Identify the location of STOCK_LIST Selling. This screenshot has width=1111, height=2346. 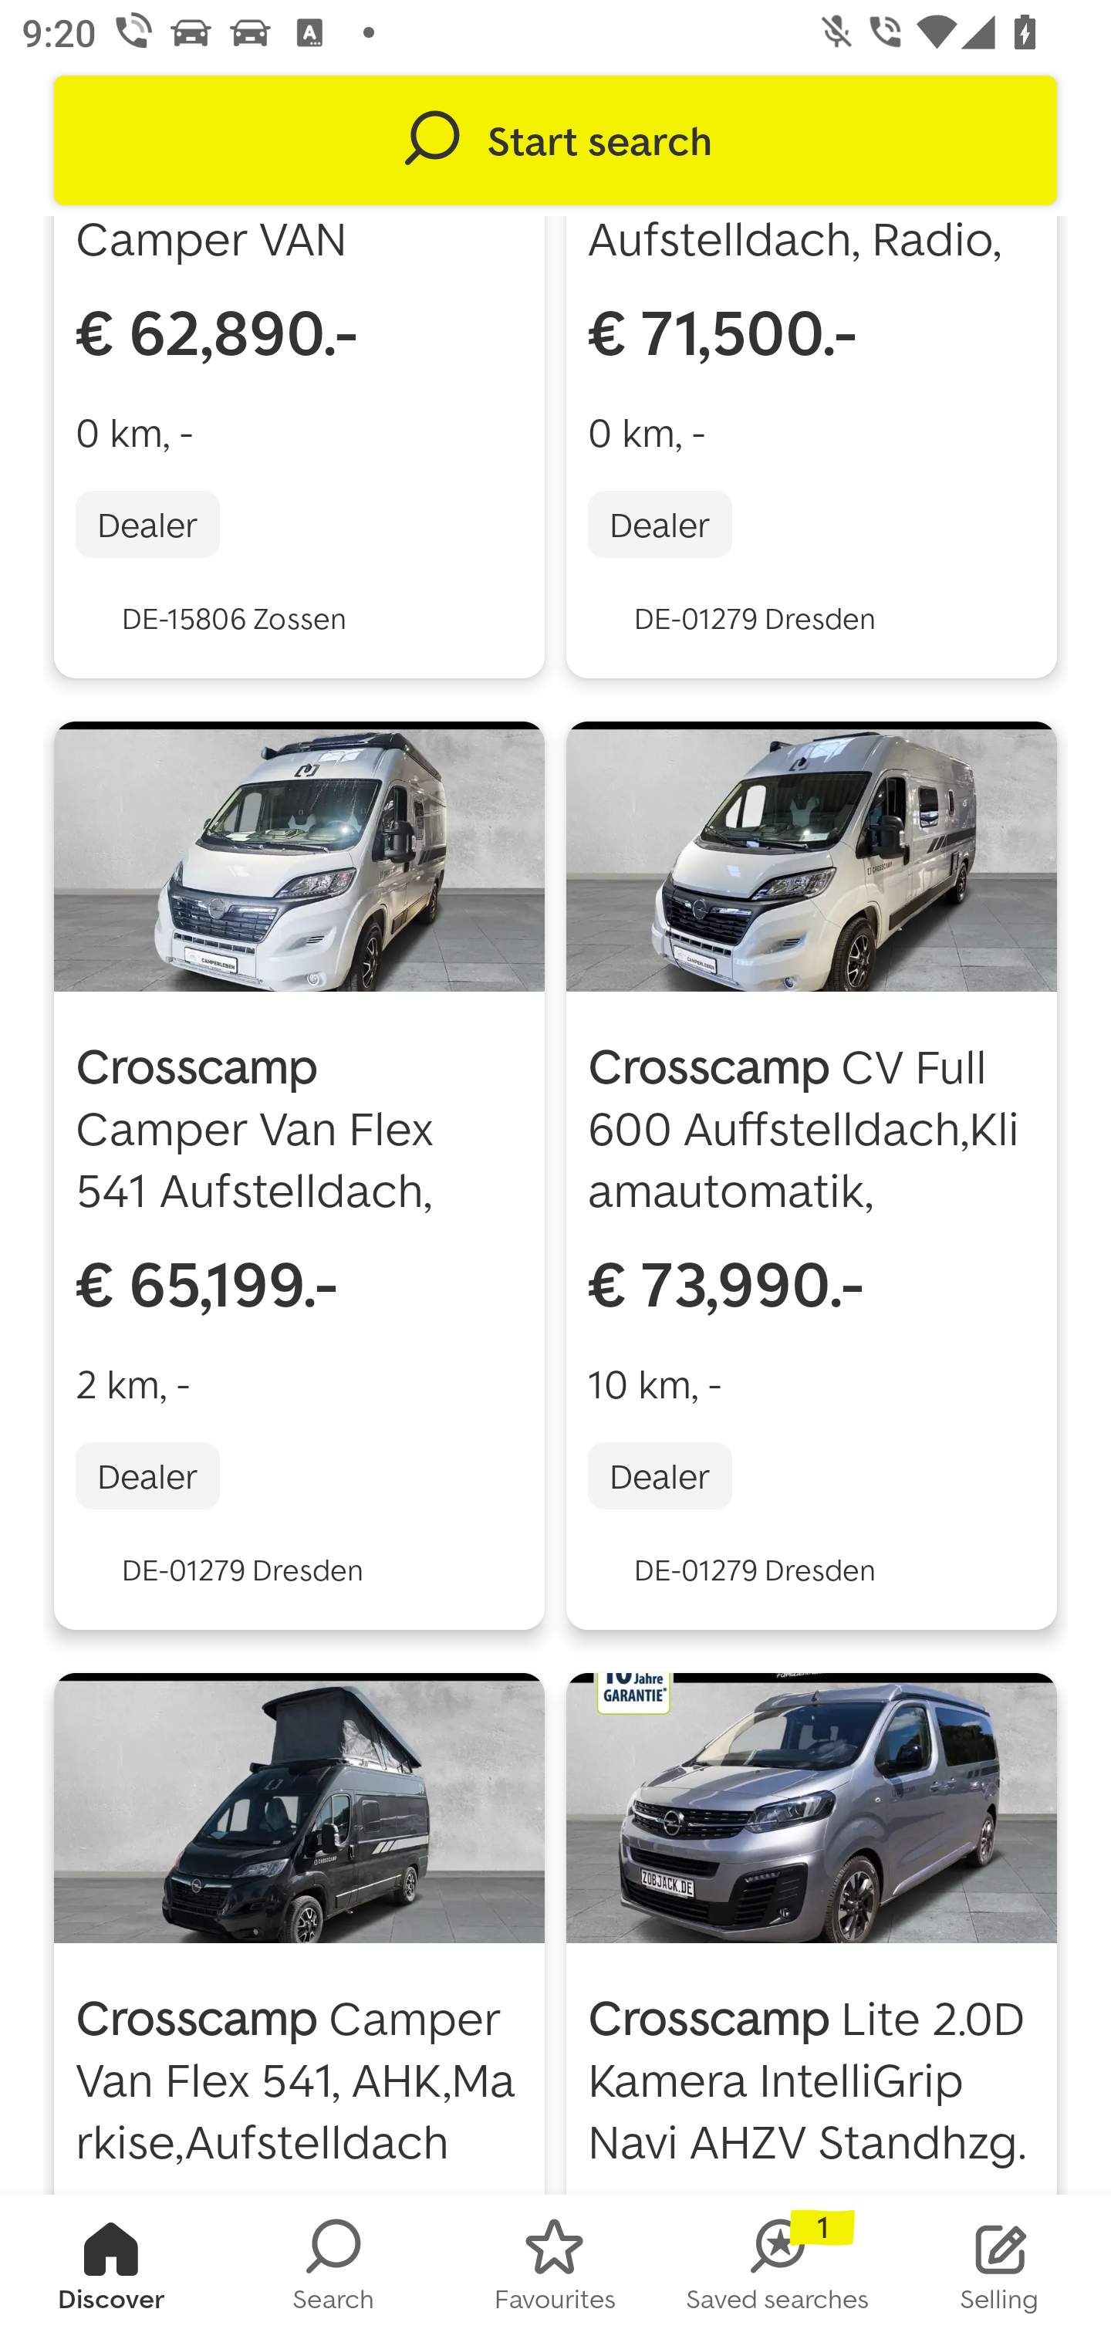
(1000, 2270).